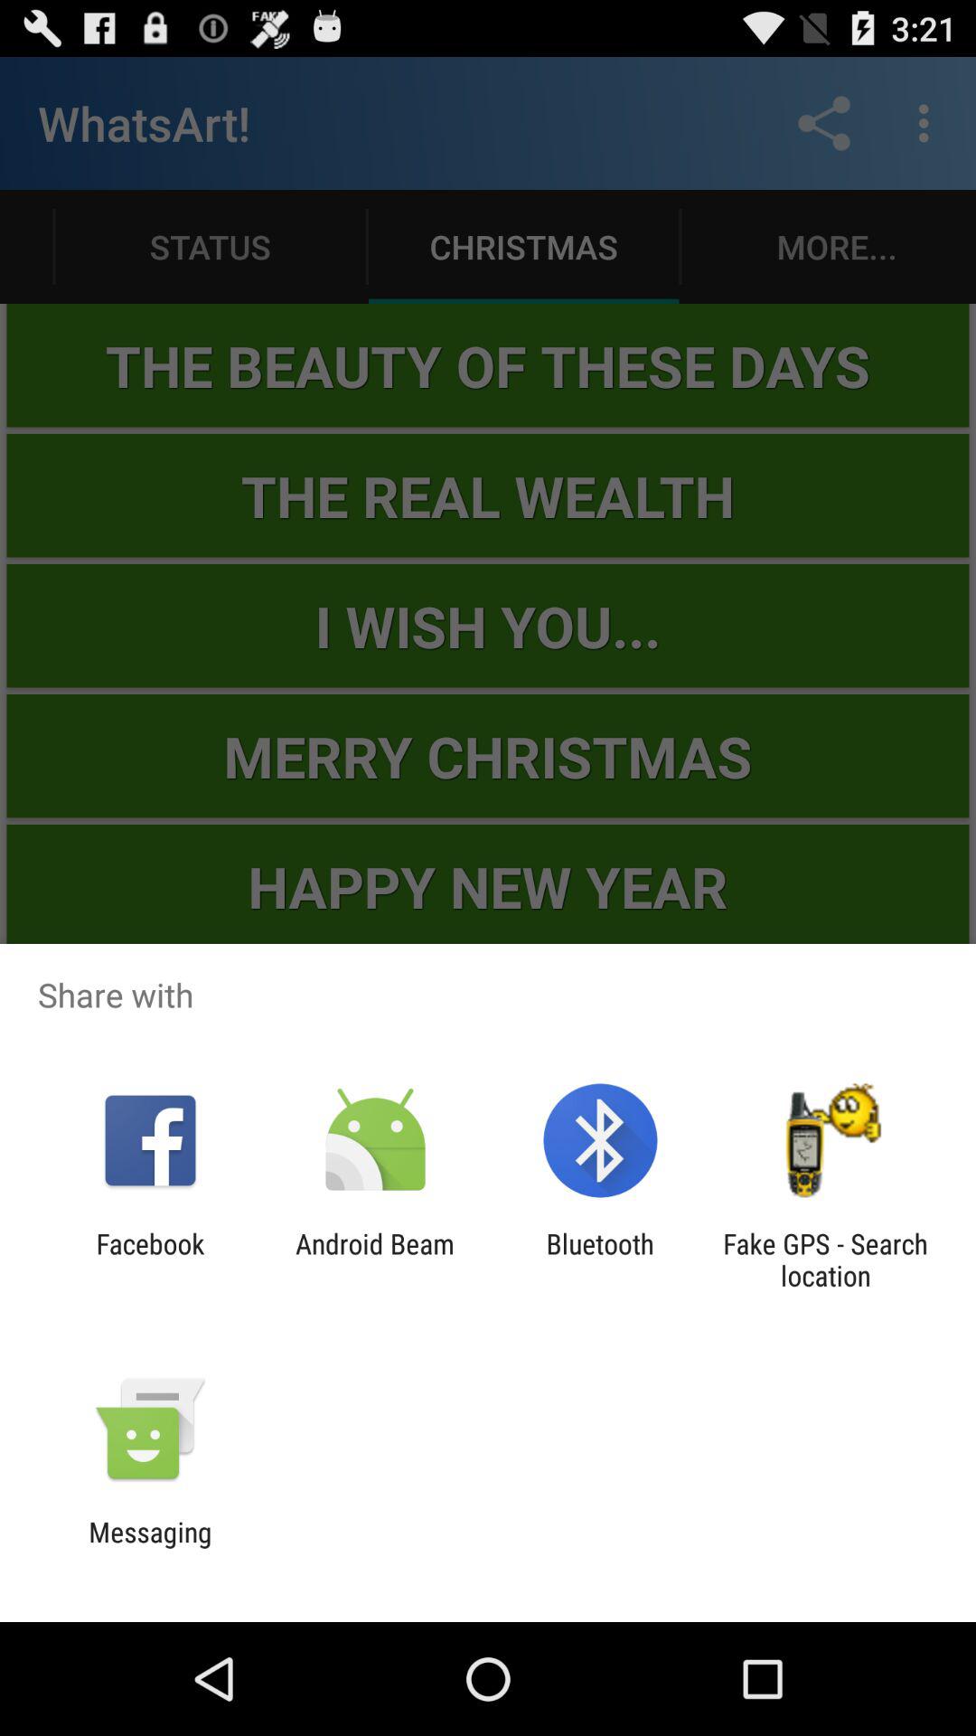 Image resolution: width=976 pixels, height=1736 pixels. Describe the element at coordinates (374, 1260) in the screenshot. I see `choose icon to the right of the facebook item` at that location.